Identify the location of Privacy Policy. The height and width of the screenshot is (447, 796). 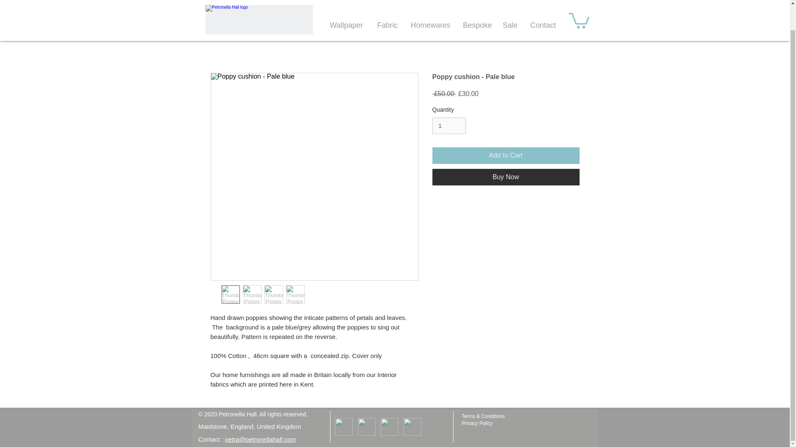
(477, 423).